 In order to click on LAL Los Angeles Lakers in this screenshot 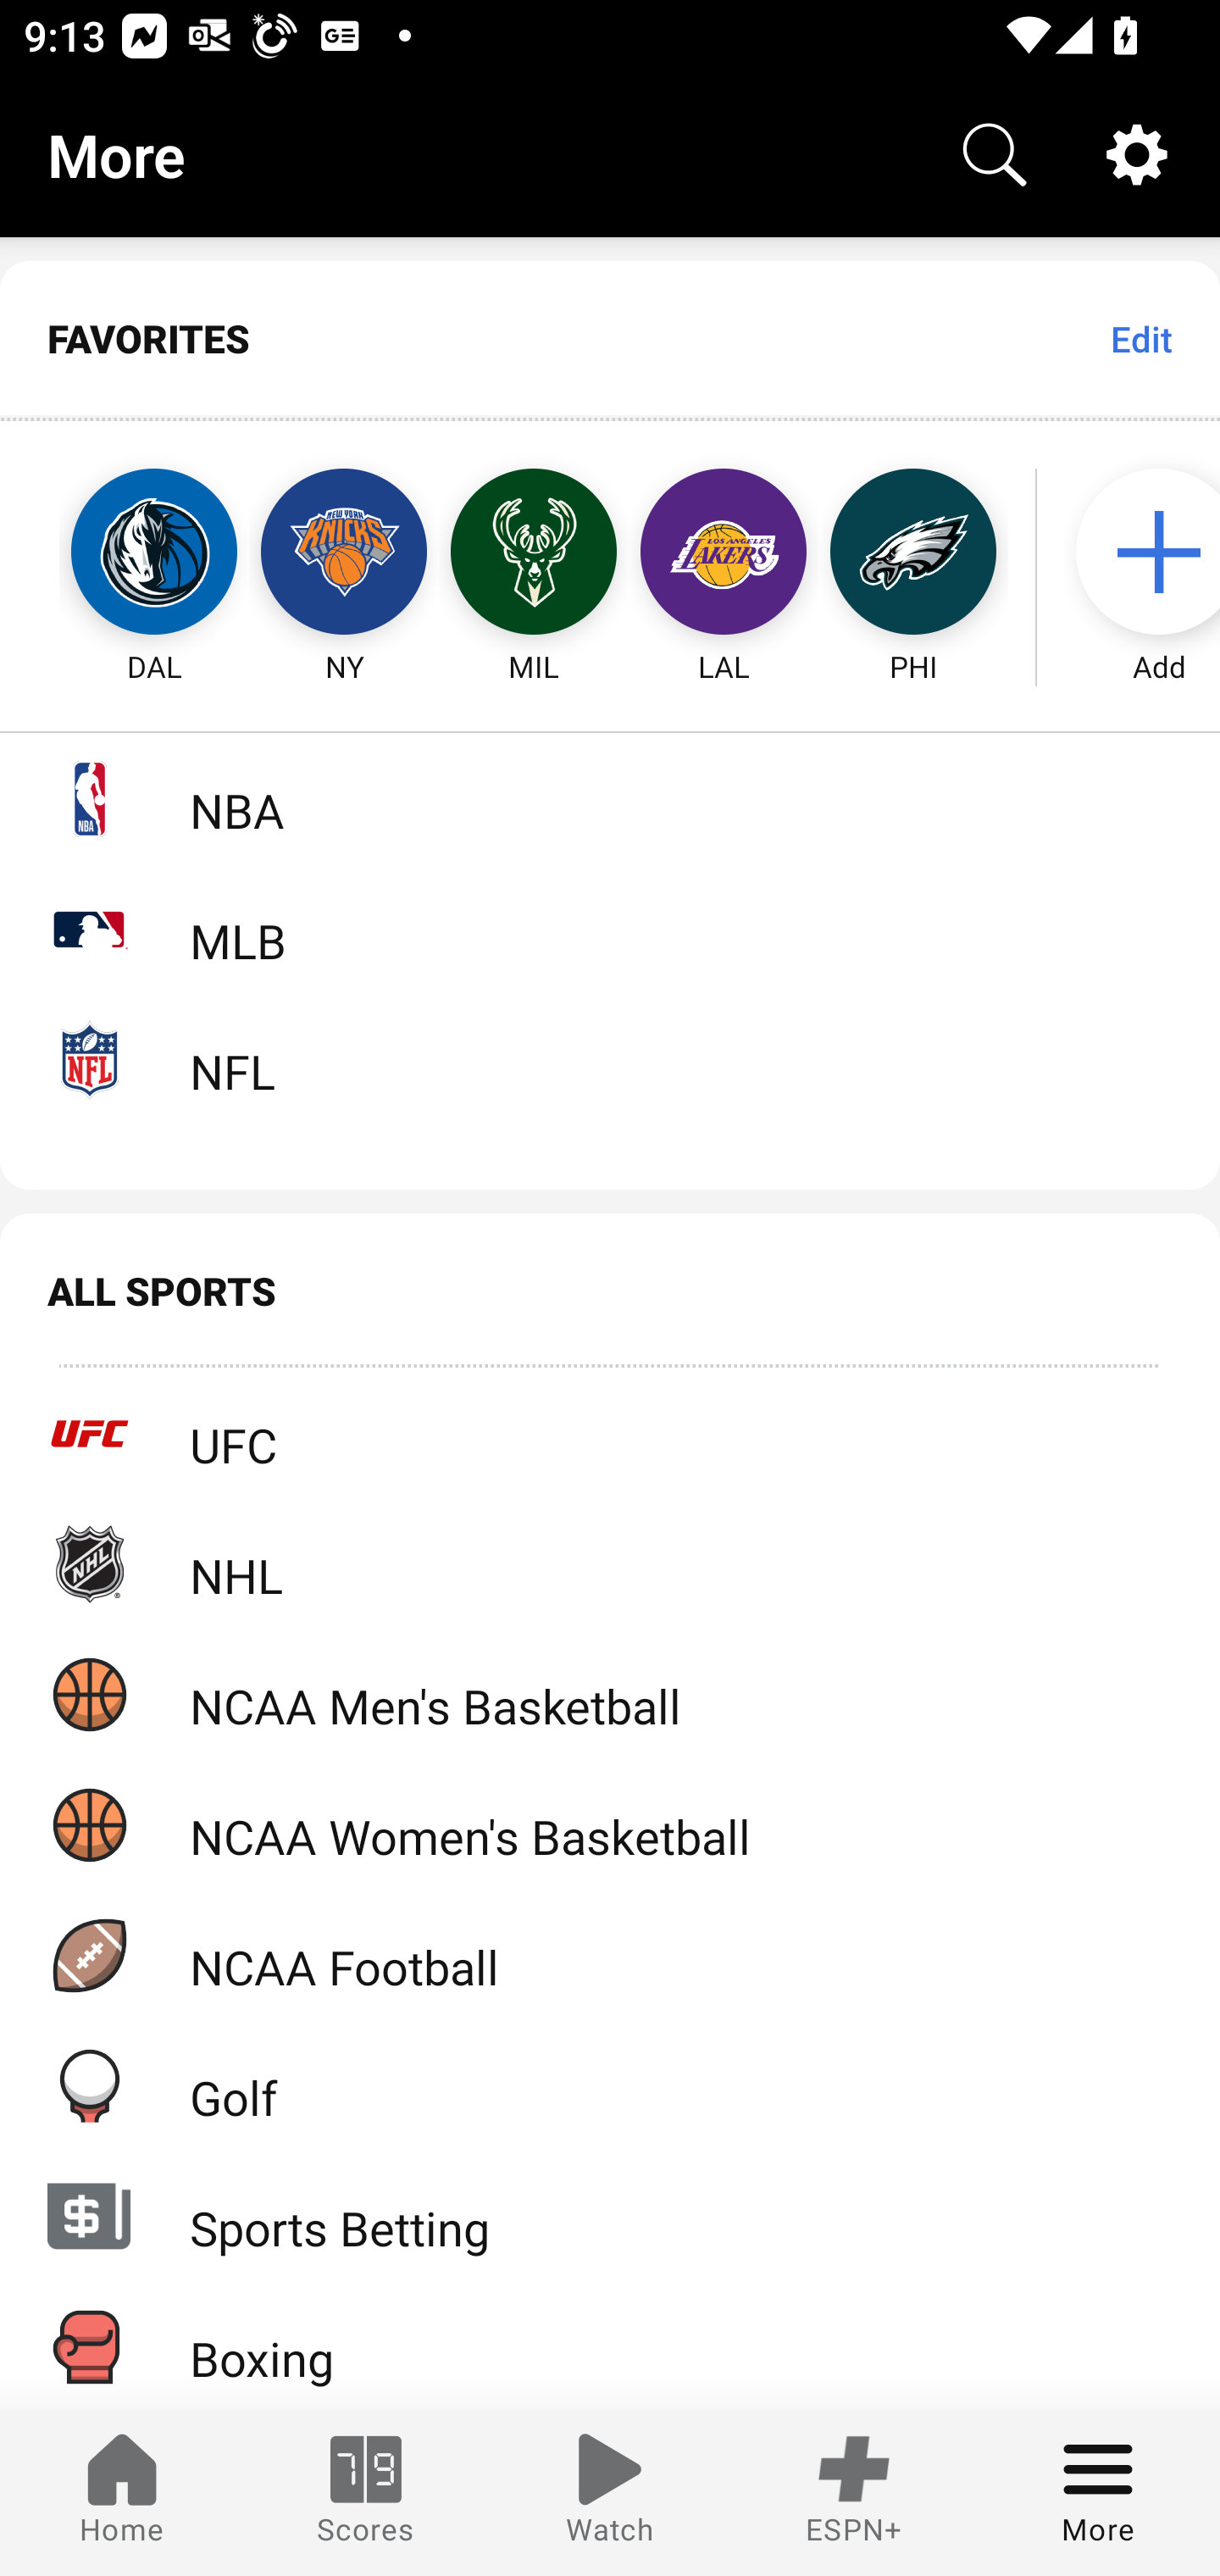, I will do `click(724, 552)`.